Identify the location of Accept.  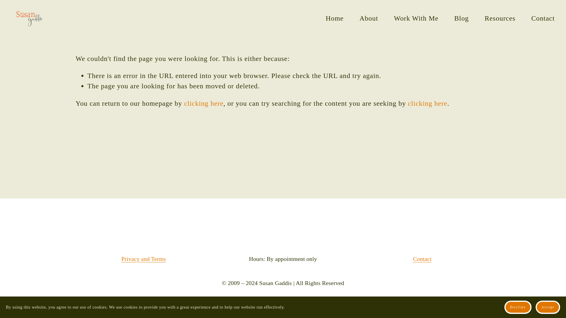
(548, 307).